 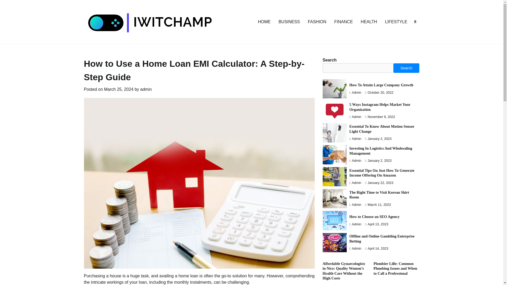 I want to click on Search, so click(x=406, y=34).